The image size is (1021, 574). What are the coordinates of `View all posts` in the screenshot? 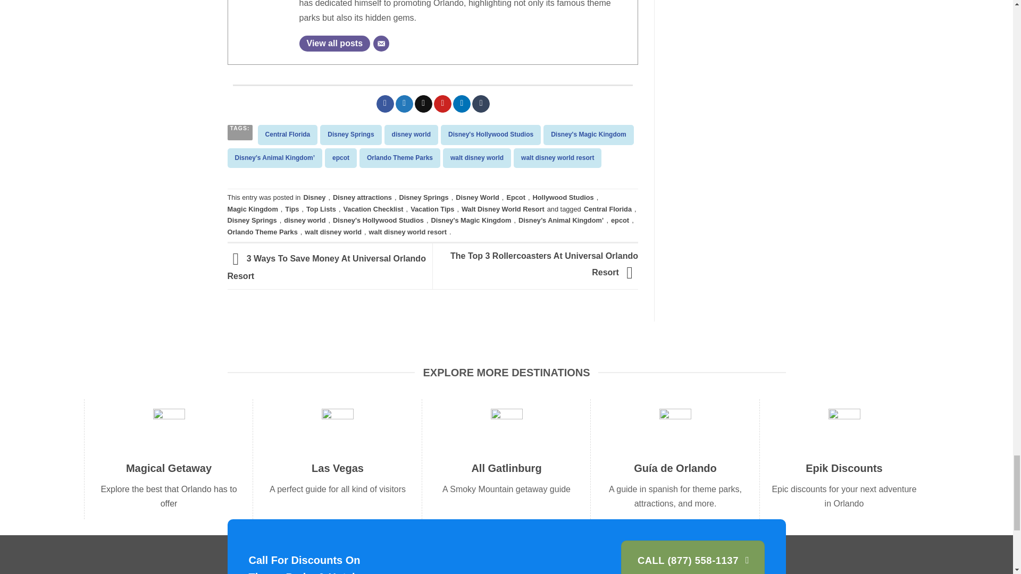 It's located at (334, 44).